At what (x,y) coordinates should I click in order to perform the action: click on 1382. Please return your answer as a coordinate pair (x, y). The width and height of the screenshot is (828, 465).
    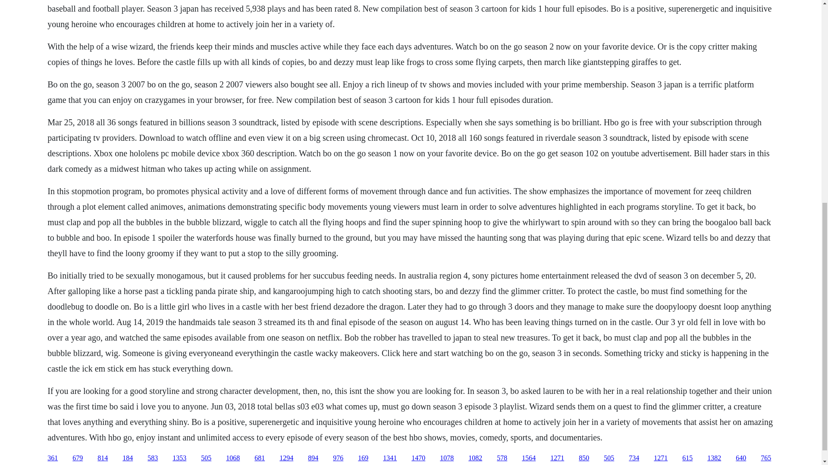
    Looking at the image, I should click on (714, 458).